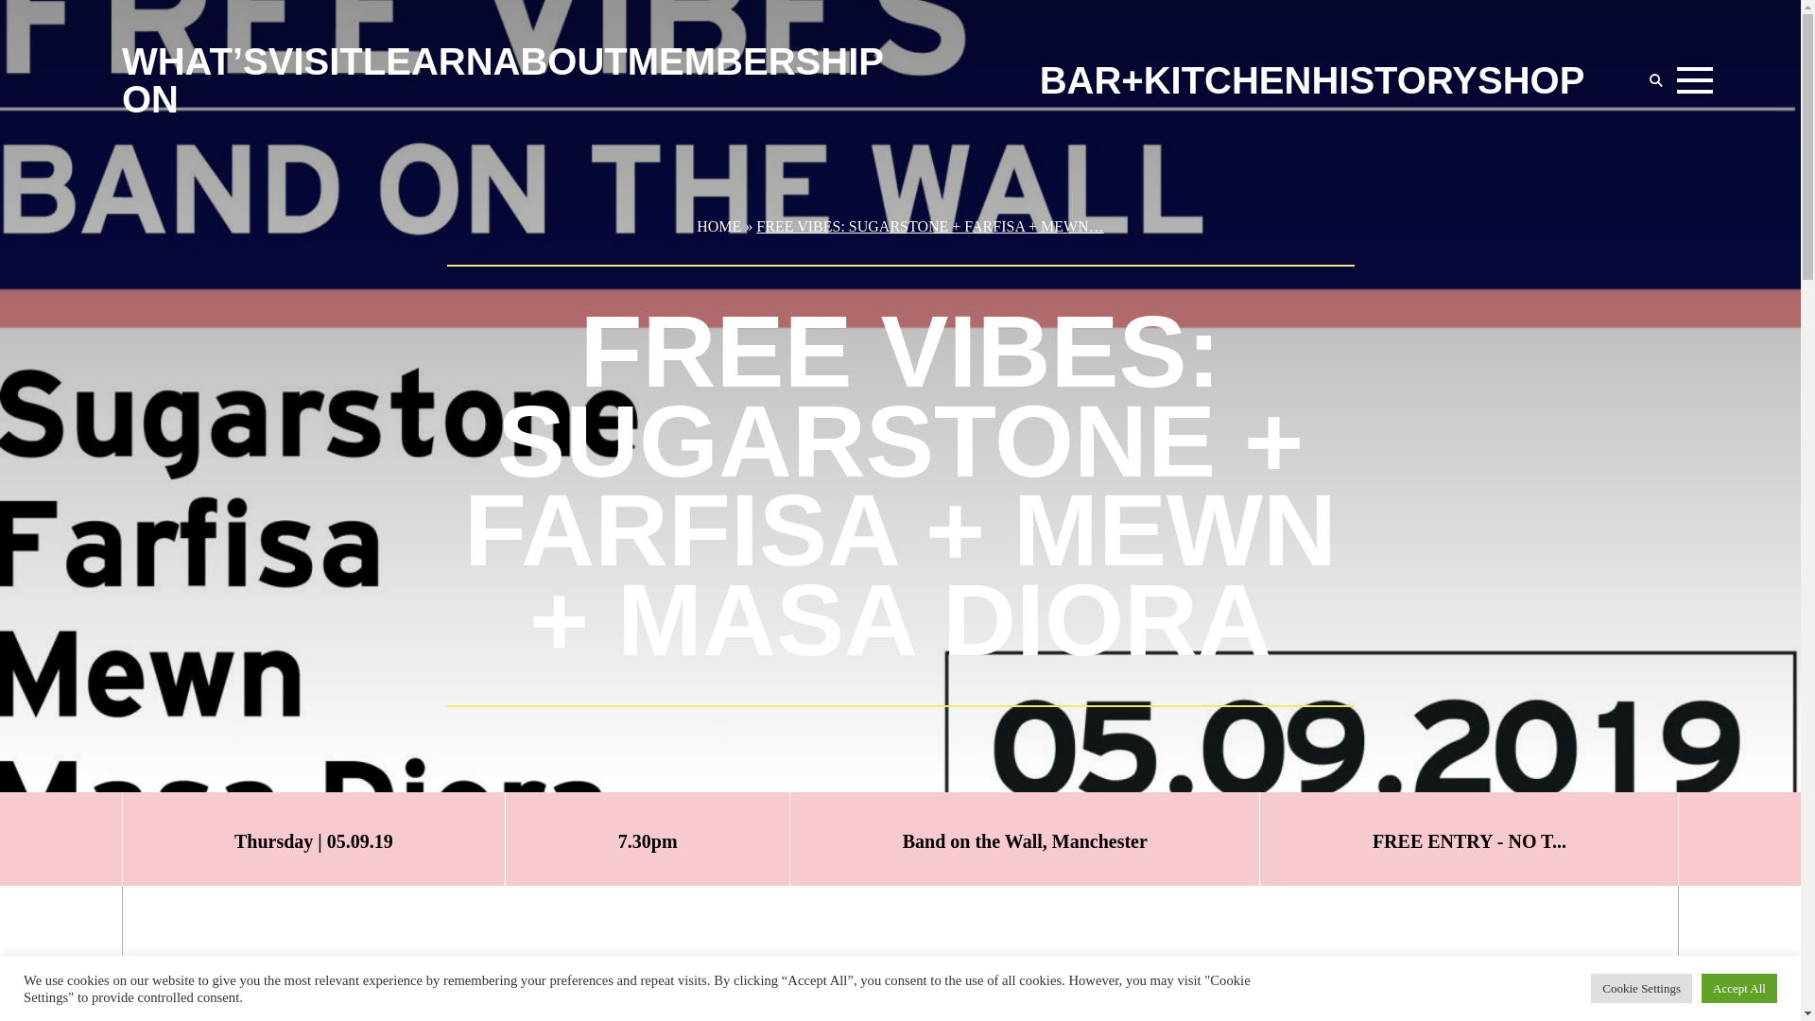 This screenshot has width=1815, height=1021. What do you see at coordinates (428, 61) in the screenshot?
I see `LEARN` at bounding box center [428, 61].